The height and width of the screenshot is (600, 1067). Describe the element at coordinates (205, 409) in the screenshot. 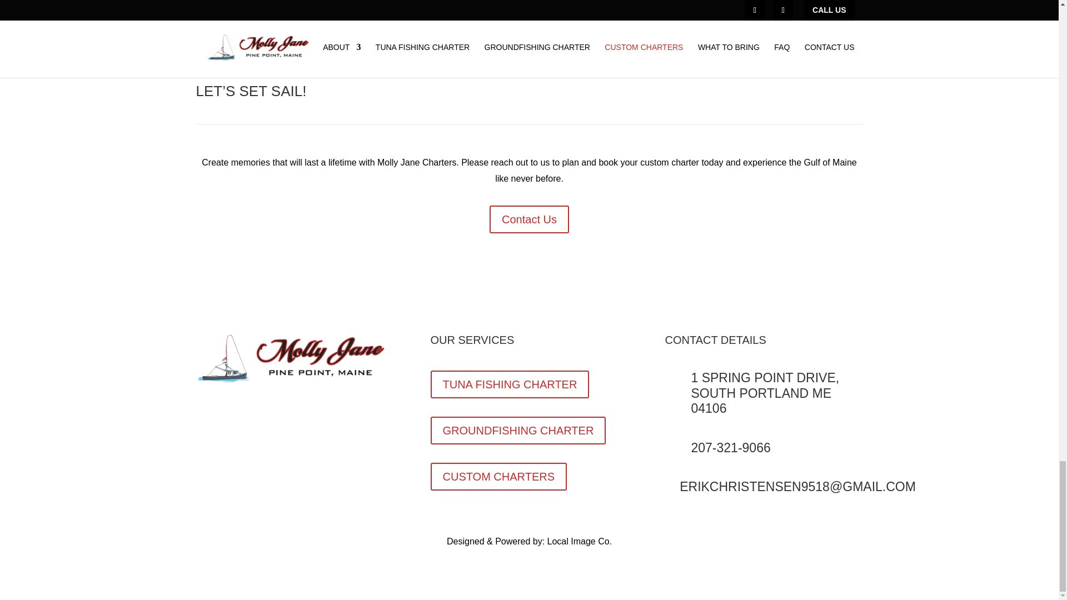

I see `Follow on Facebook` at that location.